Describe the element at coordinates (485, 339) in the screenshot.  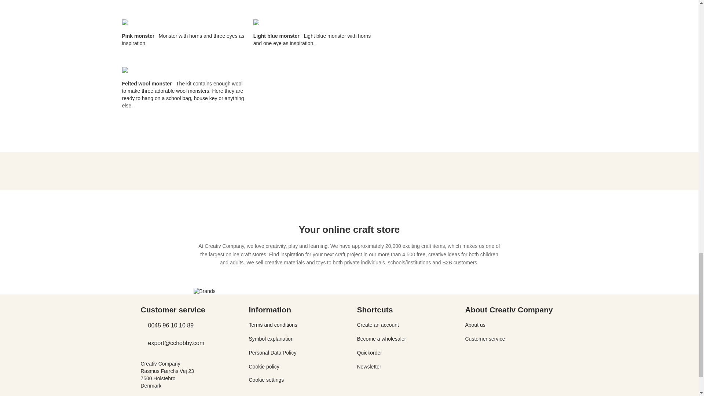
I see `Customer service` at that location.